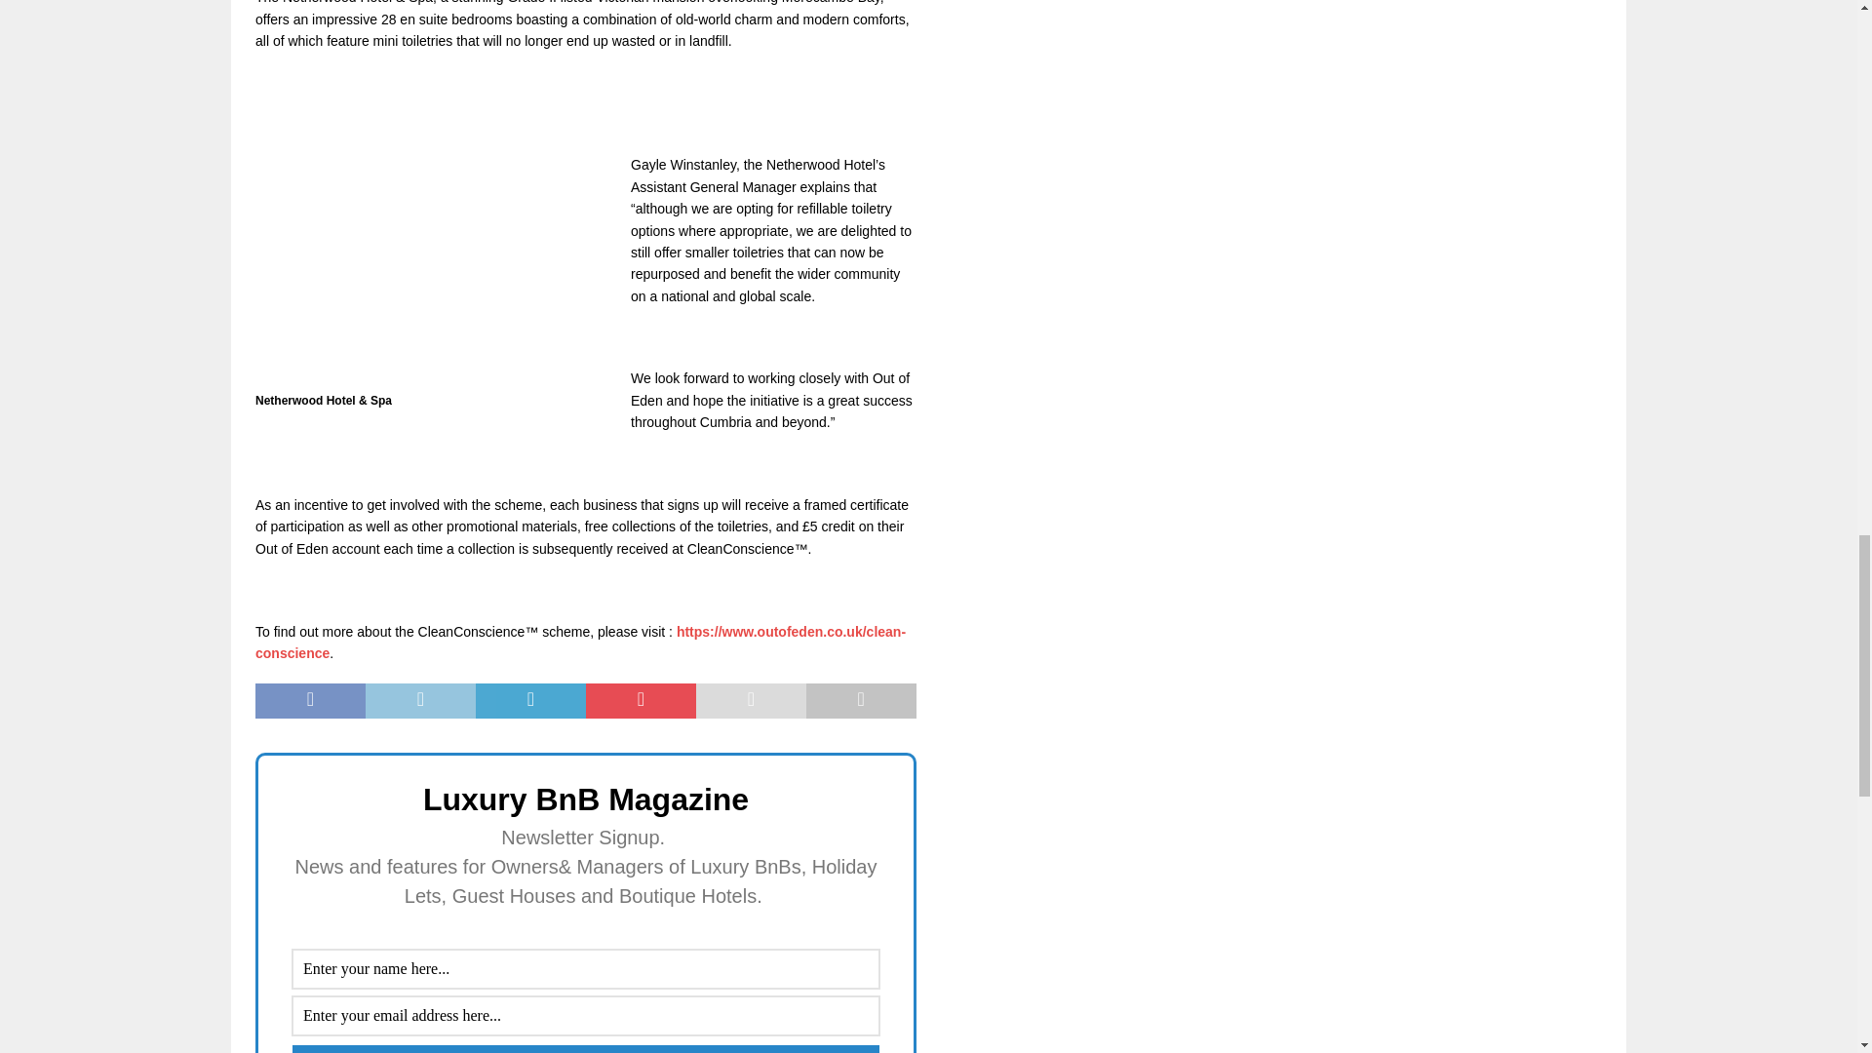  Describe the element at coordinates (585, 1049) in the screenshot. I see `Subscribe Now` at that location.